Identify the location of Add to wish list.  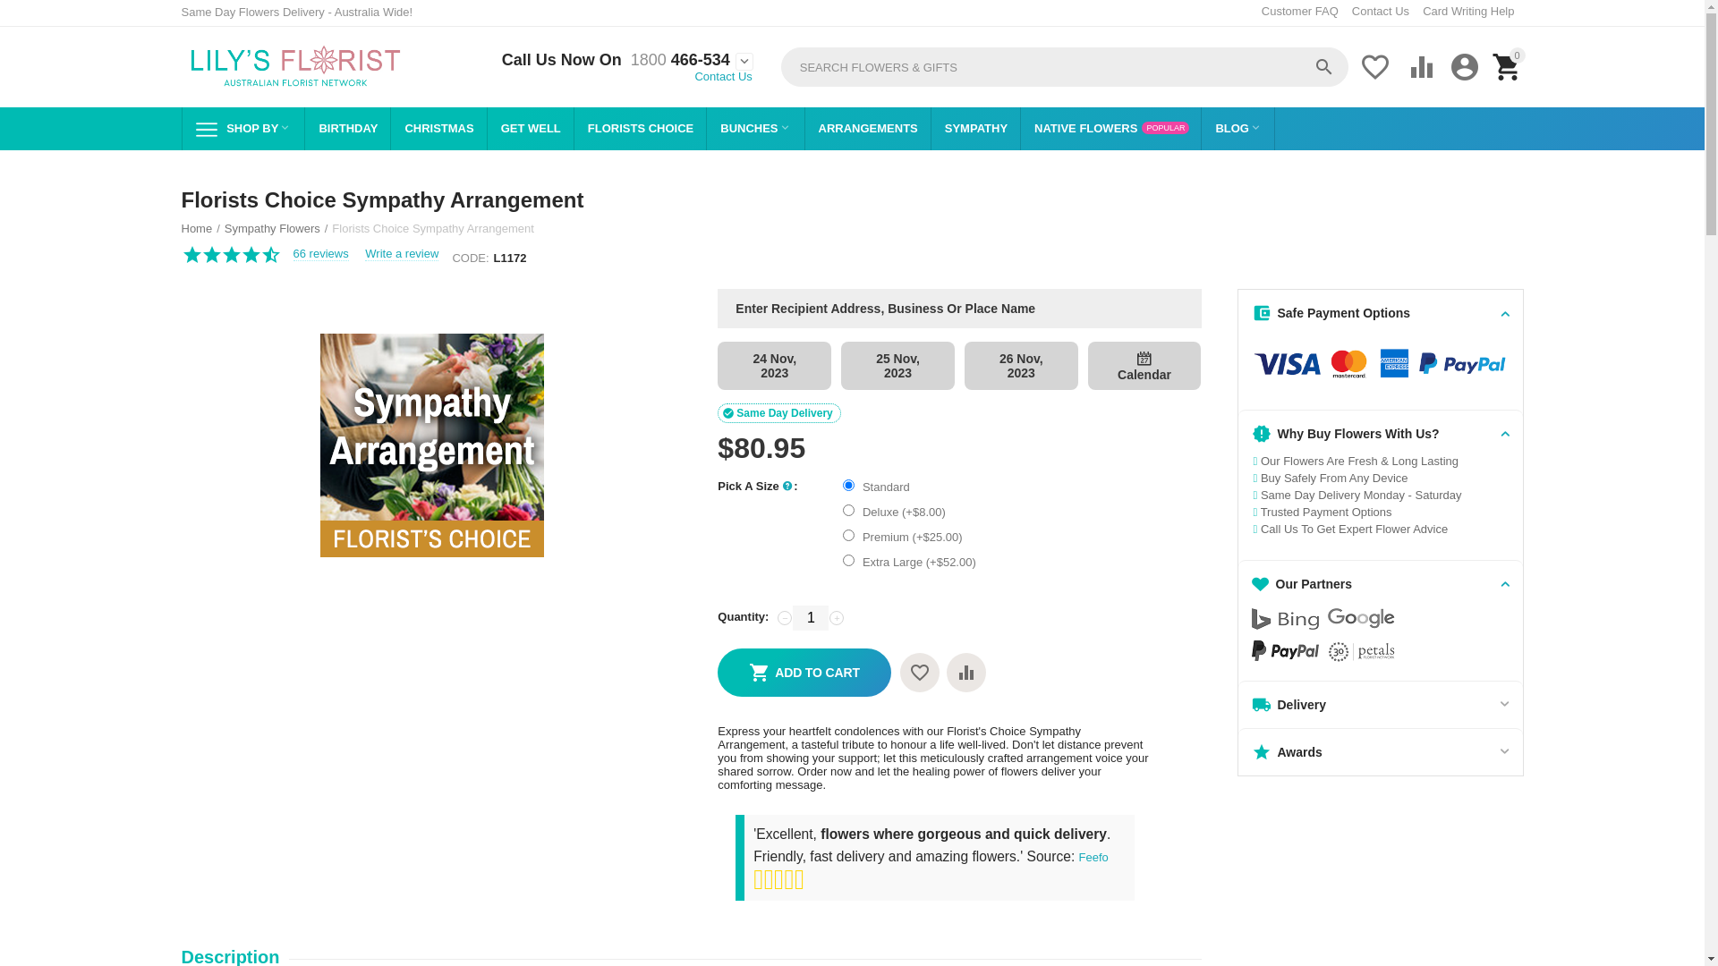
(920, 673).